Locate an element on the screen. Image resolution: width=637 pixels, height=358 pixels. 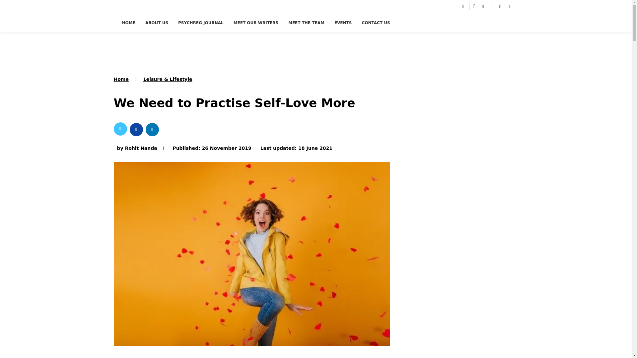
ABOUT US is located at coordinates (157, 23).